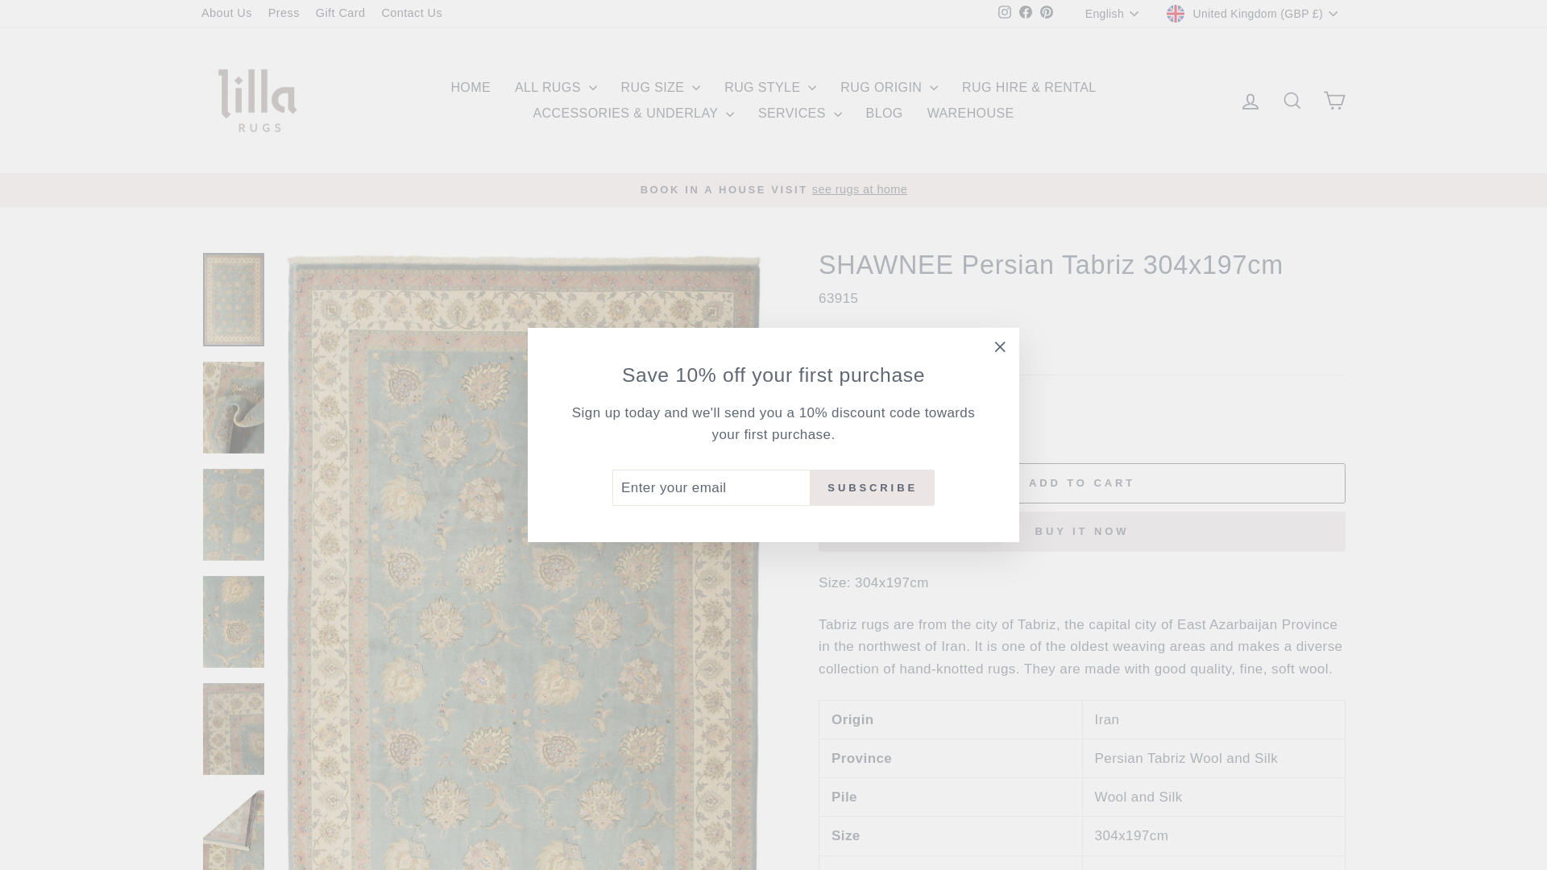  I want to click on ICON-SEARCH, so click(1292, 101).